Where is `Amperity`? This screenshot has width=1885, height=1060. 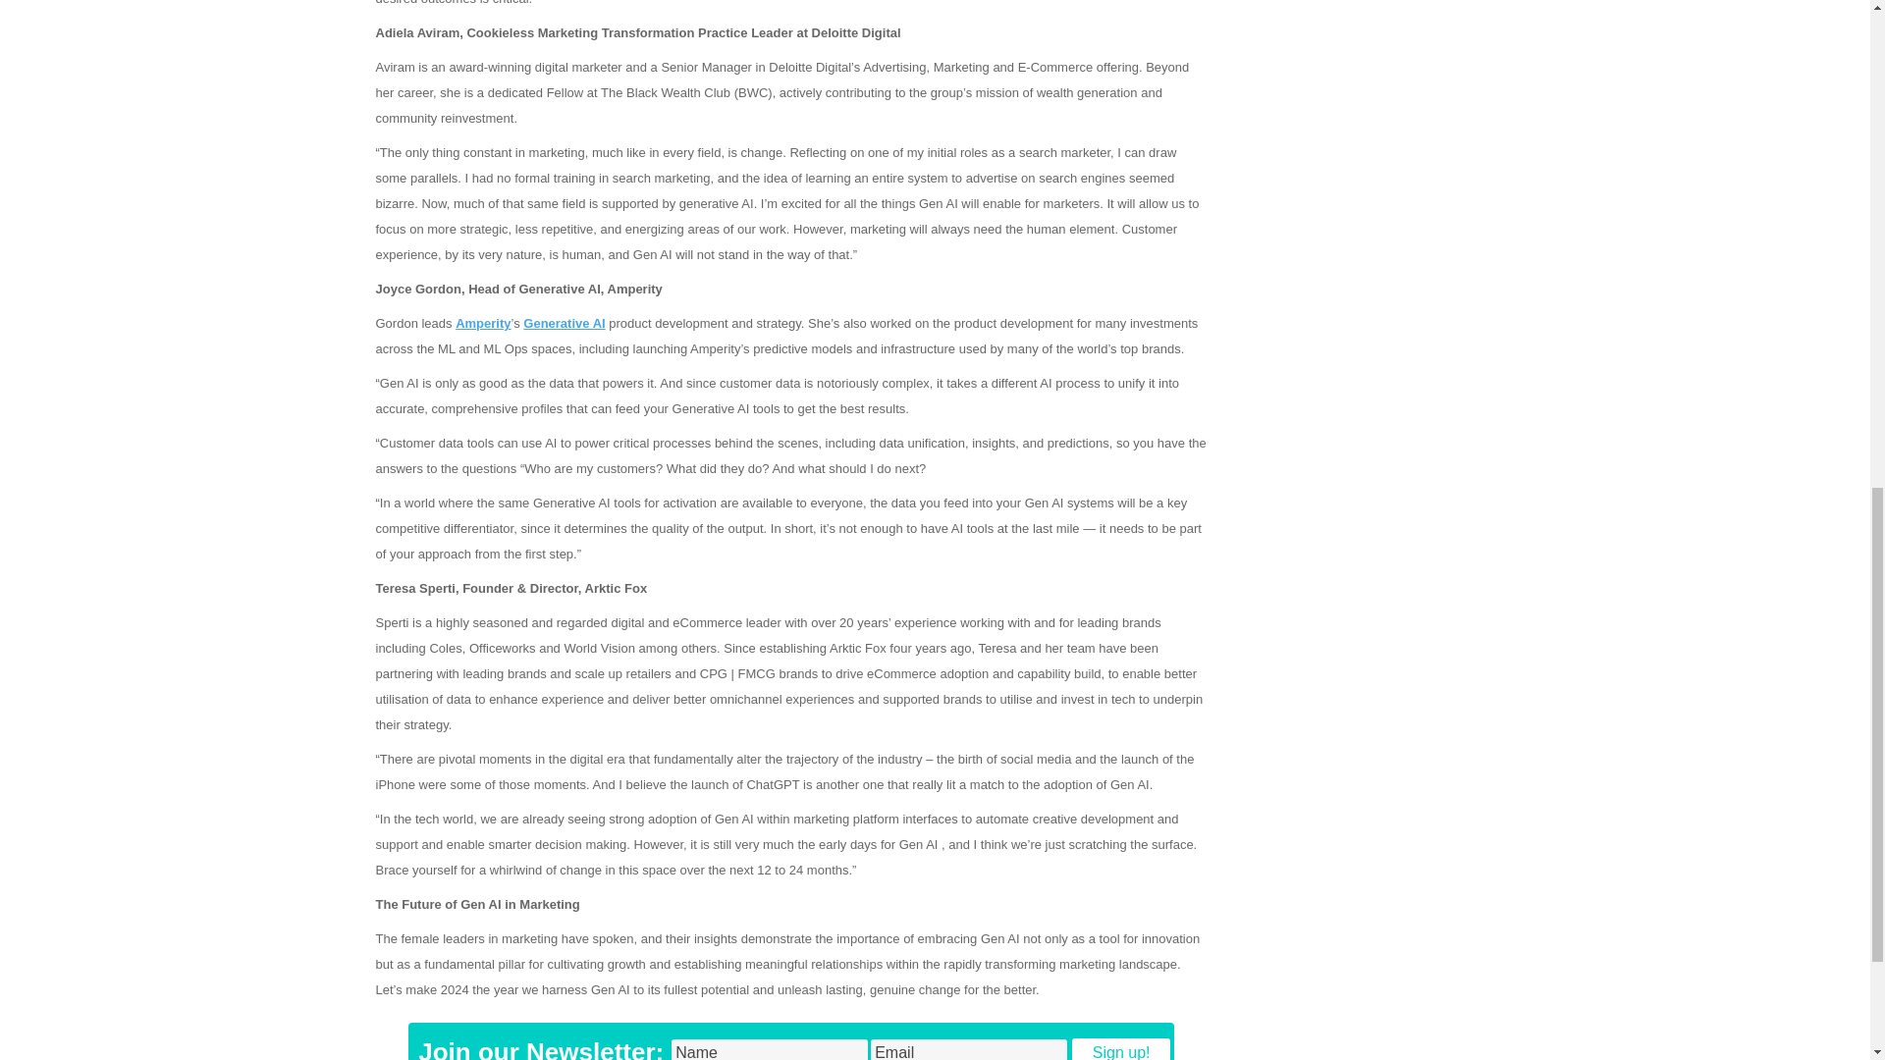
Amperity is located at coordinates (483, 322).